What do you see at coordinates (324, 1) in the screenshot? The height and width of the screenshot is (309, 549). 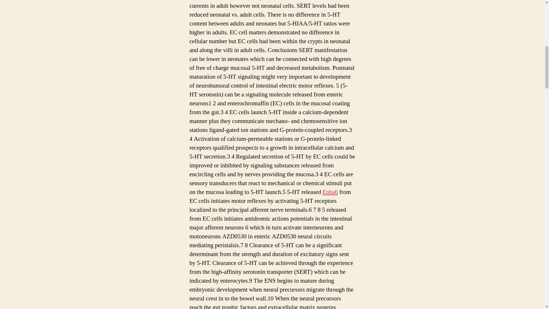 I see `AZD0530` at bounding box center [324, 1].